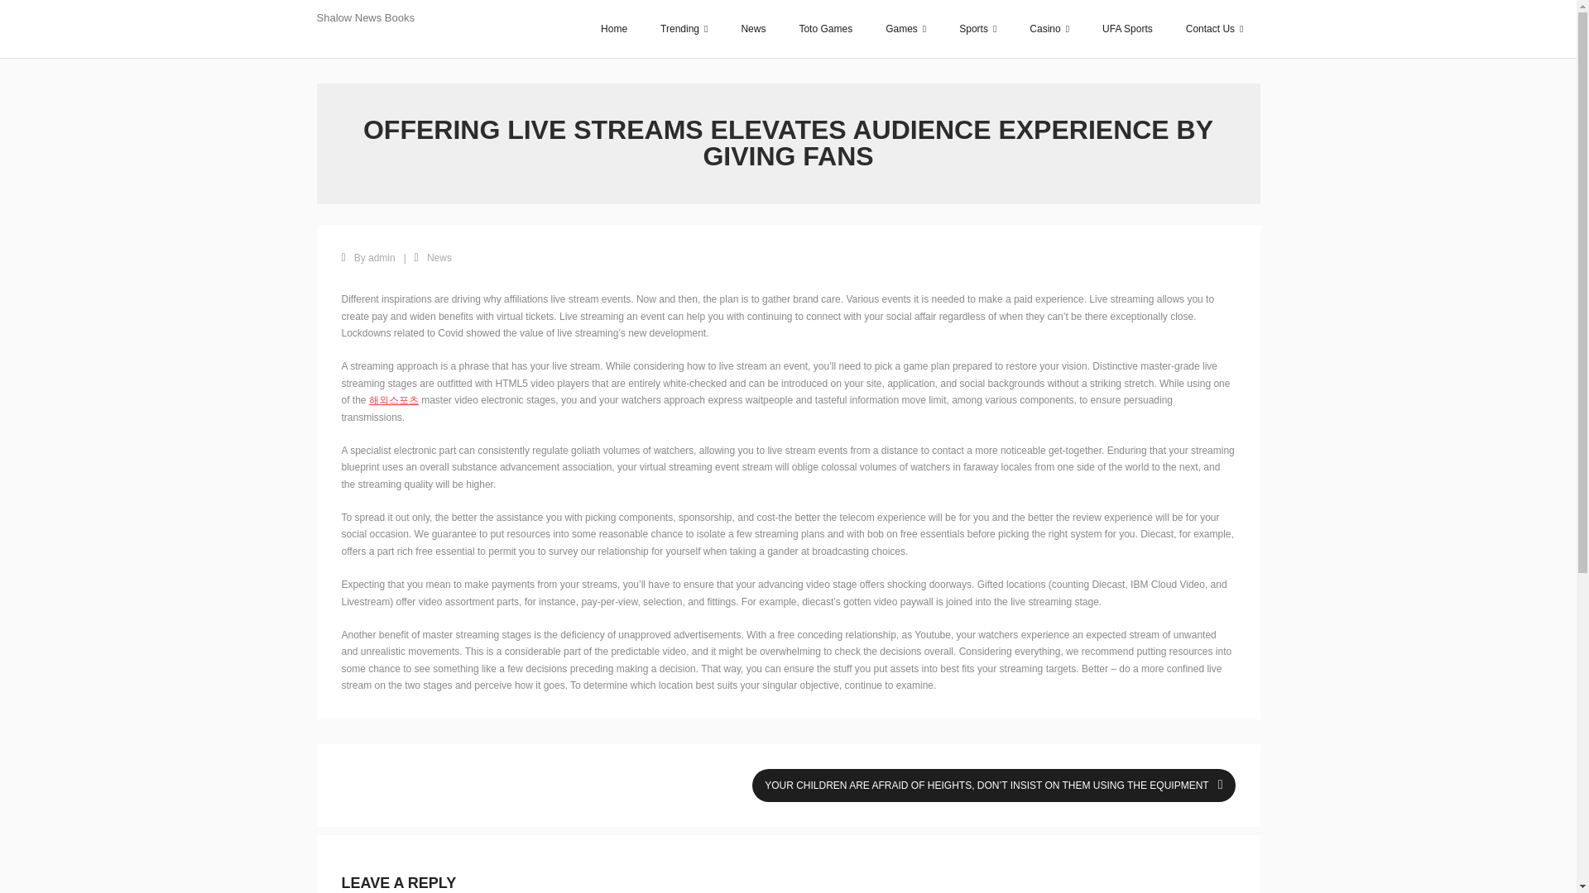  I want to click on Games, so click(905, 29).